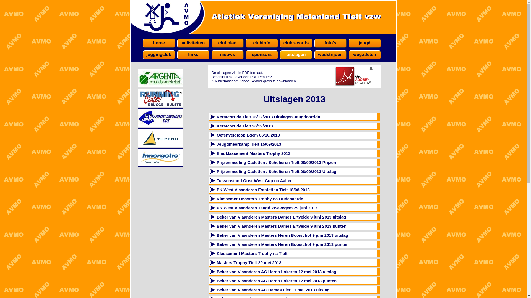  Describe the element at coordinates (262, 43) in the screenshot. I see `clubinfo` at that location.